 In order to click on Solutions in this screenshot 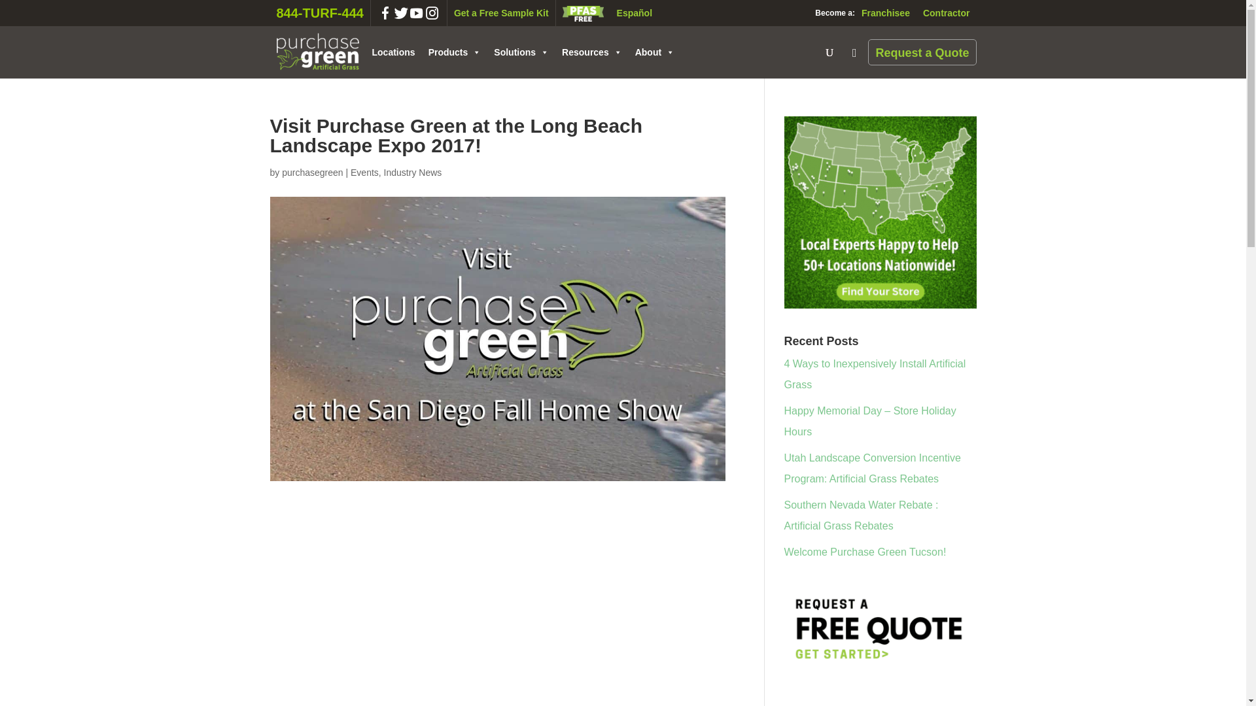, I will do `click(521, 52)`.